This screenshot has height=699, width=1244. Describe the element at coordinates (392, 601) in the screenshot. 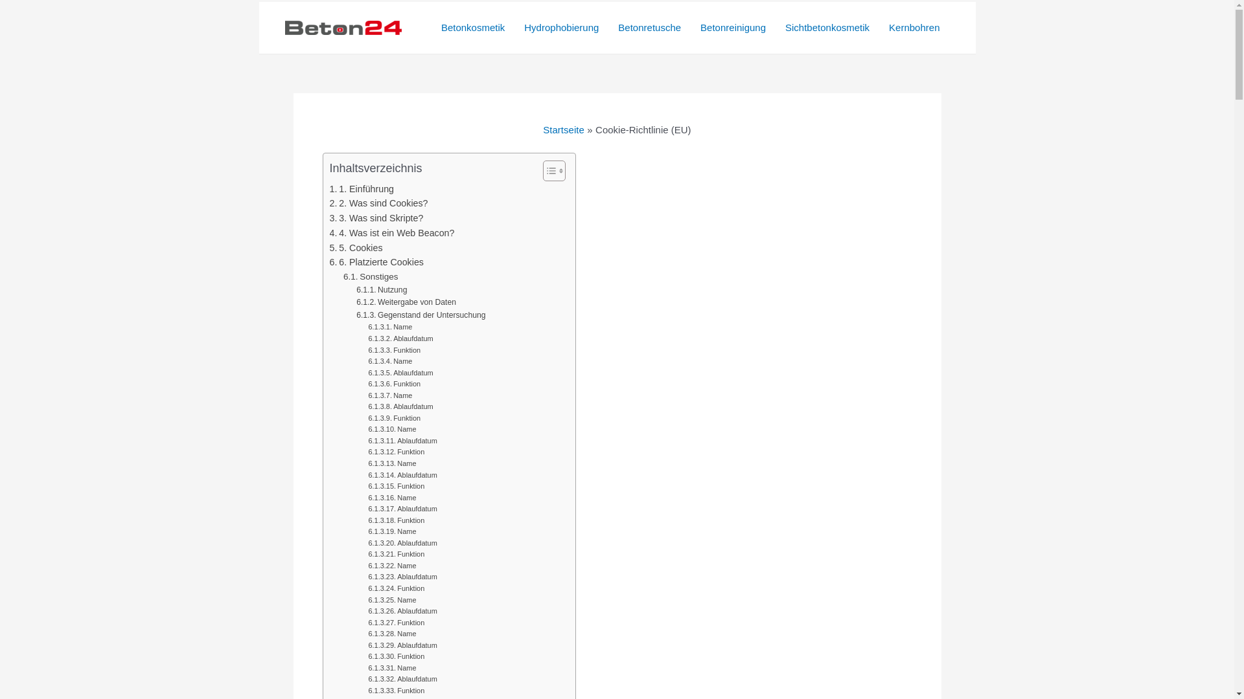

I see `Name` at that location.